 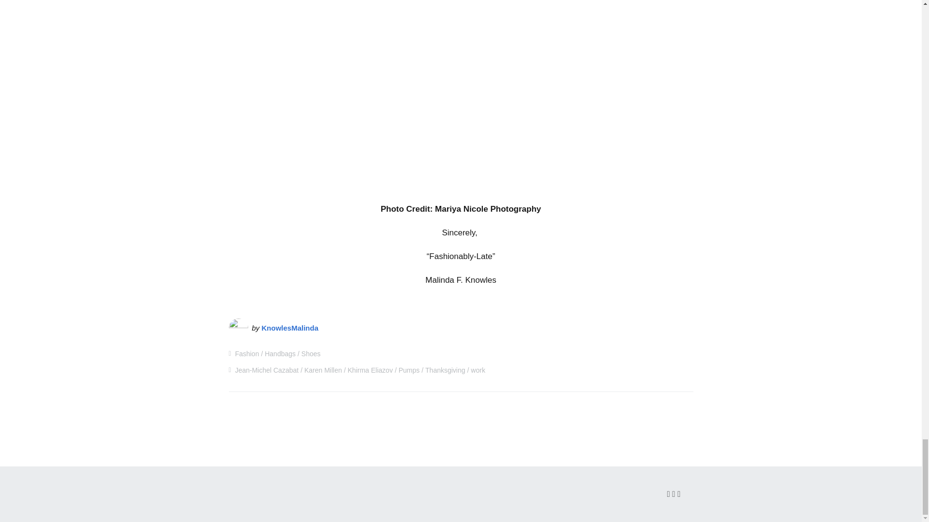 What do you see at coordinates (247, 353) in the screenshot?
I see `Fashion` at bounding box center [247, 353].